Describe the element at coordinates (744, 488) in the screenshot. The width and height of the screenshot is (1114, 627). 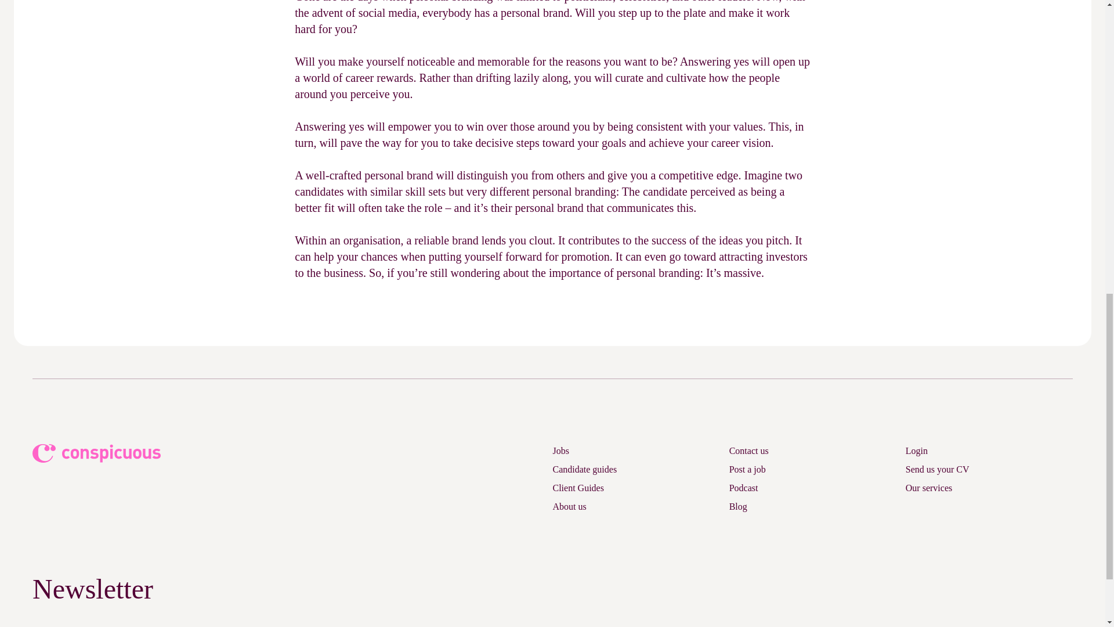
I see `Podcast` at that location.